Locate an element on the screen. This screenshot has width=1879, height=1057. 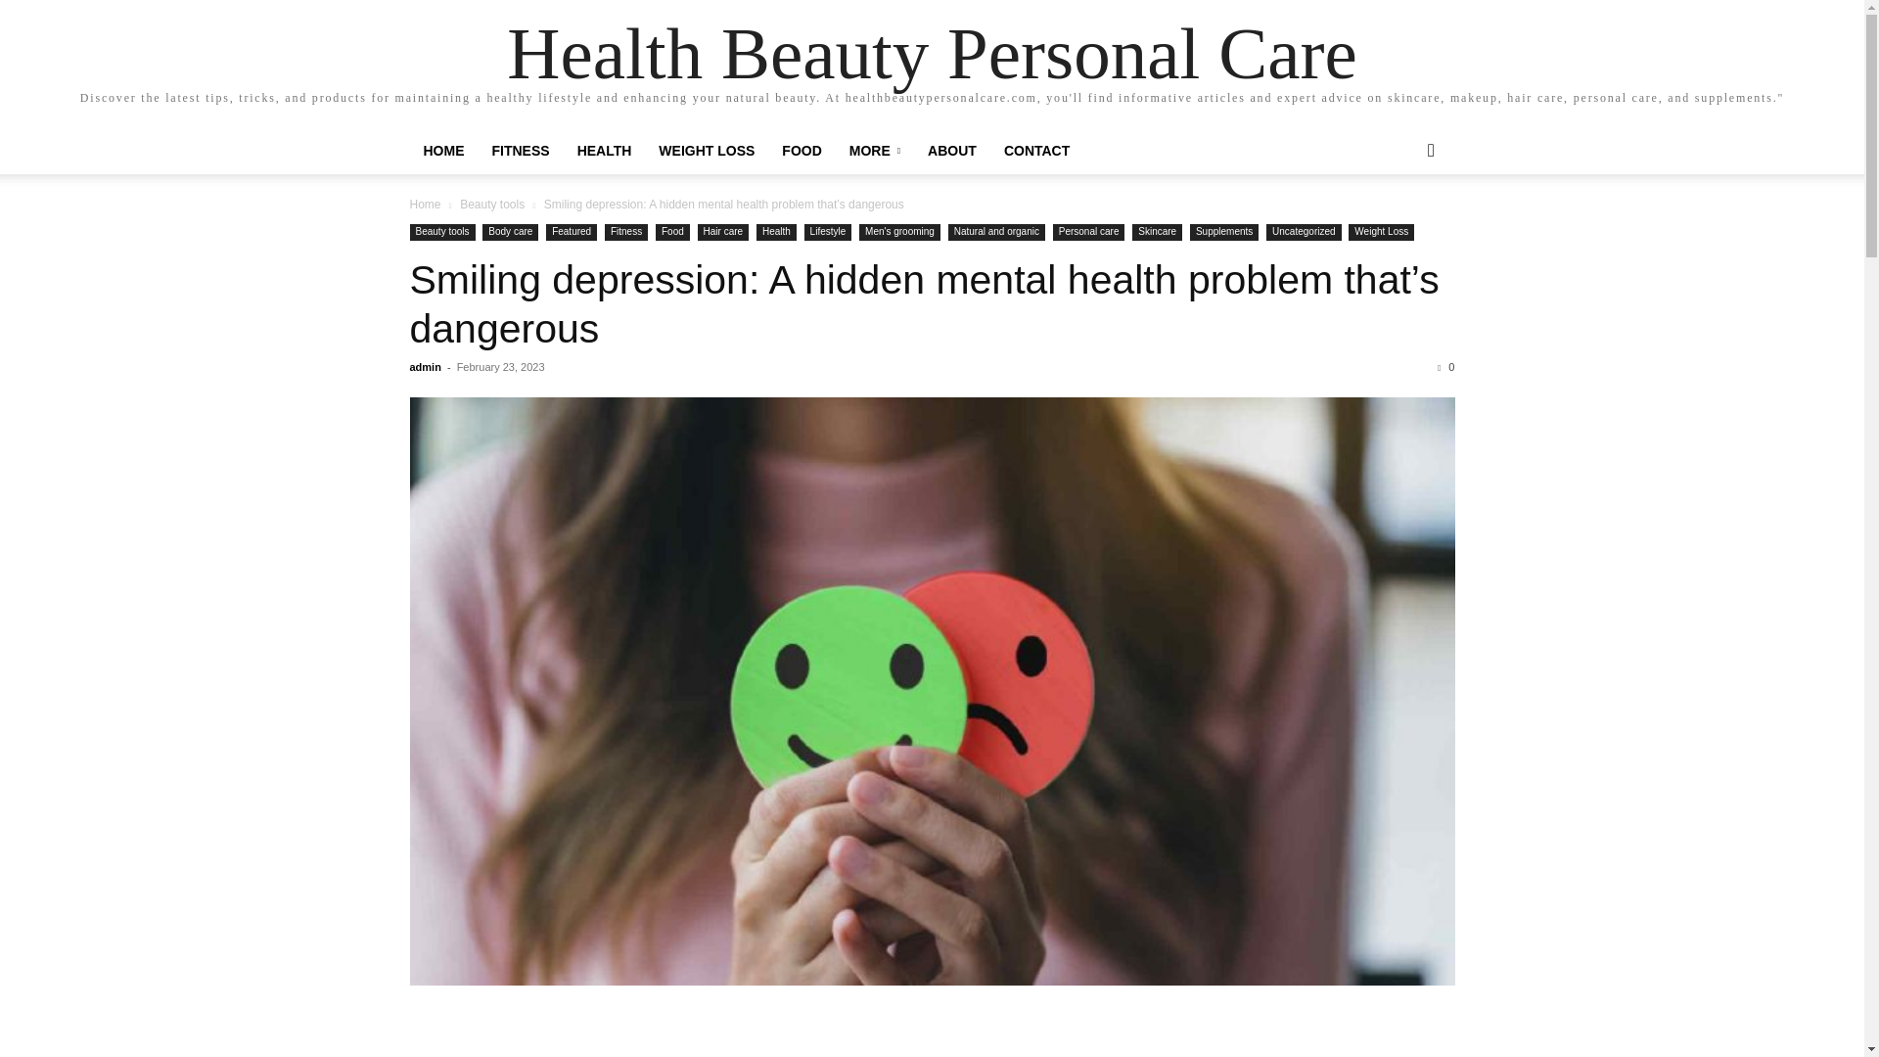
Food is located at coordinates (672, 232).